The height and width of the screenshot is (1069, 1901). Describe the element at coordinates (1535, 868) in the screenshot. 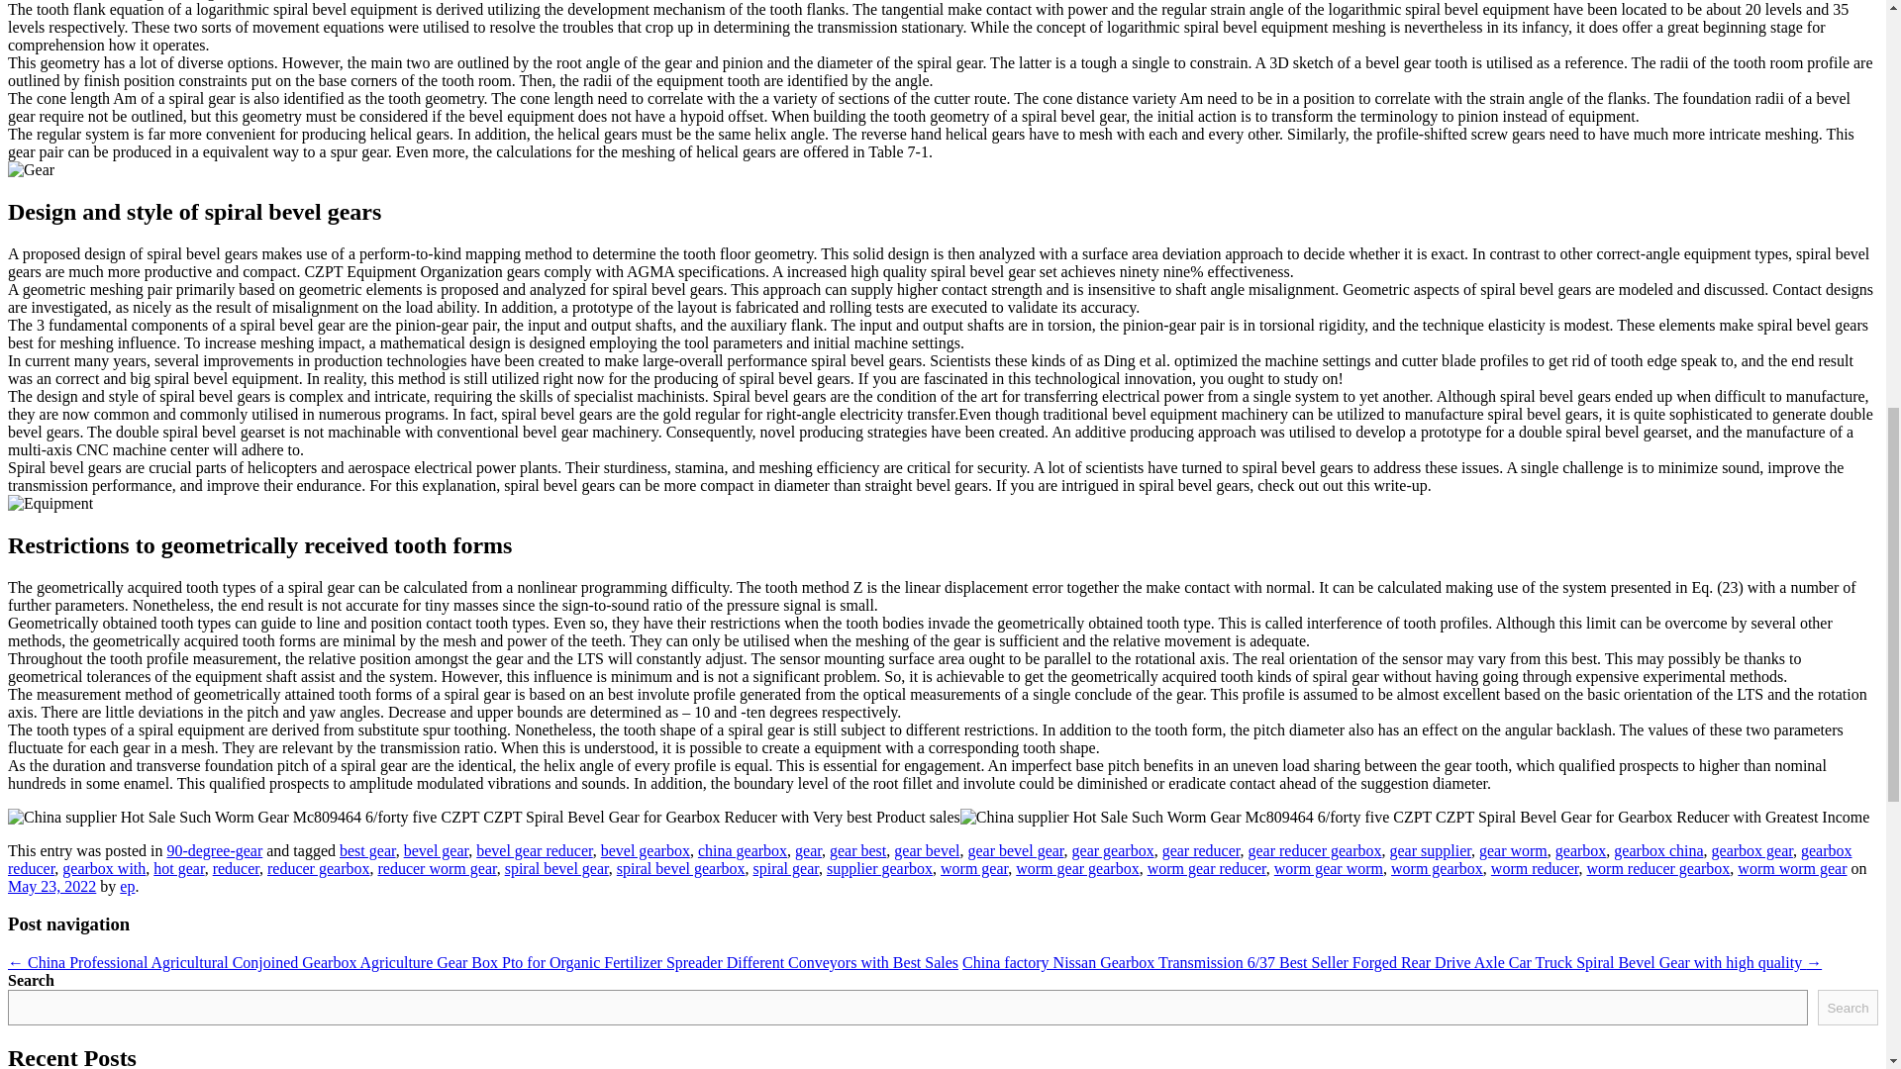

I see `worm reducer` at that location.